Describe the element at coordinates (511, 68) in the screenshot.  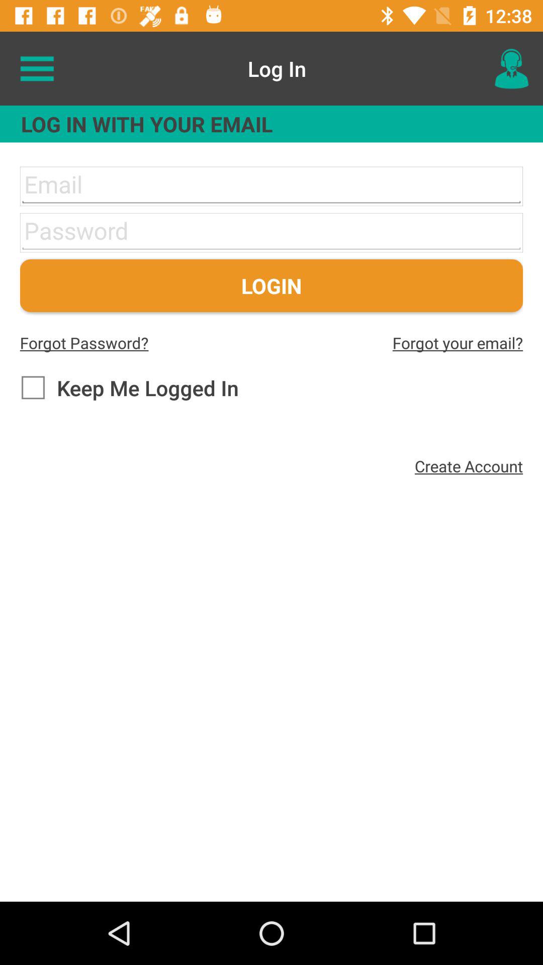
I see `open the item above the log in with item` at that location.